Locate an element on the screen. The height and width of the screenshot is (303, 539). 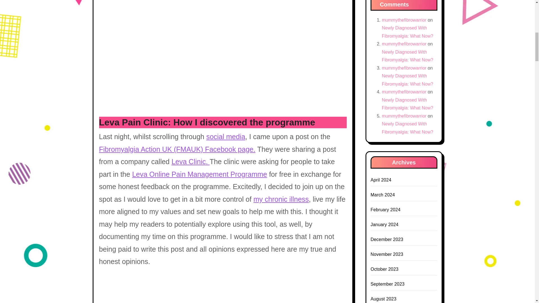
Who is Mummy the Fibro Warrior? is located at coordinates (281, 199).